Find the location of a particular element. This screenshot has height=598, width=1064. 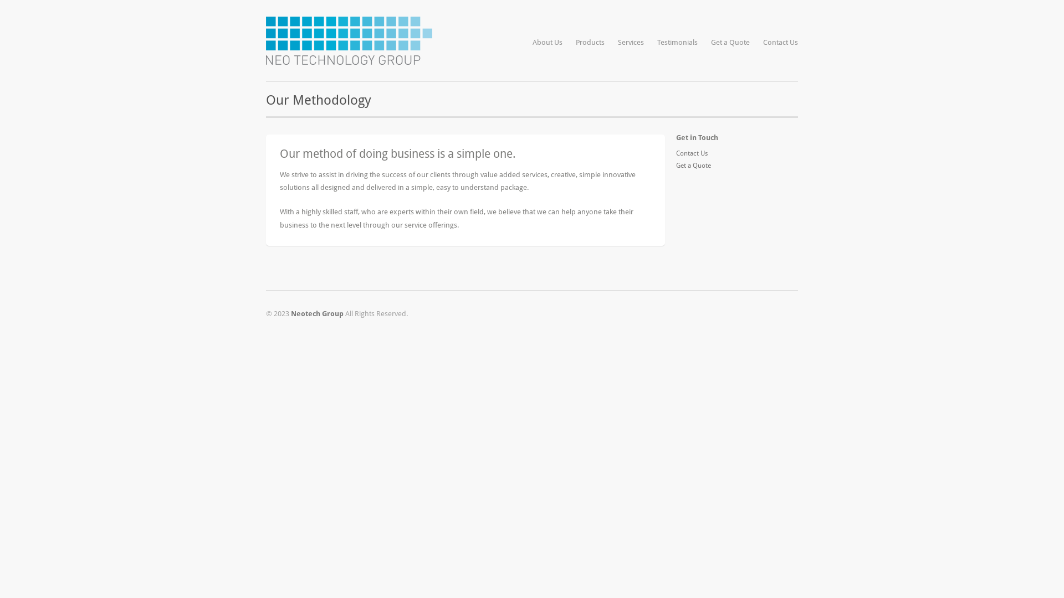

Testimonials is located at coordinates (677, 42).